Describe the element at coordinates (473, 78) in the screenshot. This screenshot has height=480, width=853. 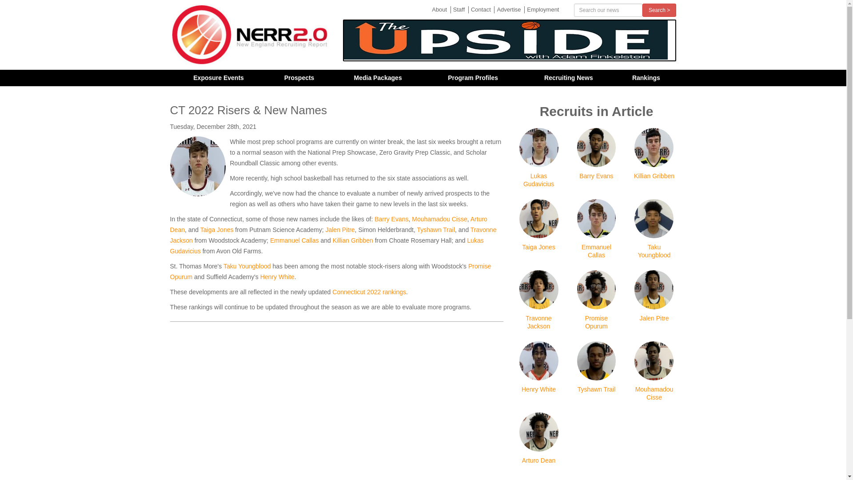
I see `Program Profiles` at that location.